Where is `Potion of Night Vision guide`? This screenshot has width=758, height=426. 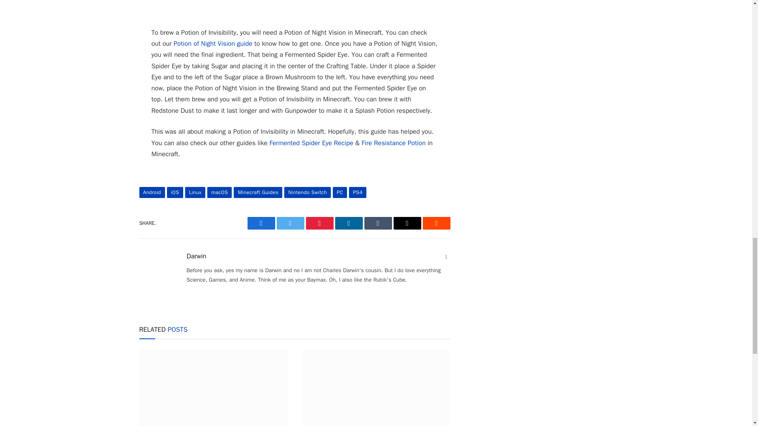
Potion of Night Vision guide is located at coordinates (213, 43).